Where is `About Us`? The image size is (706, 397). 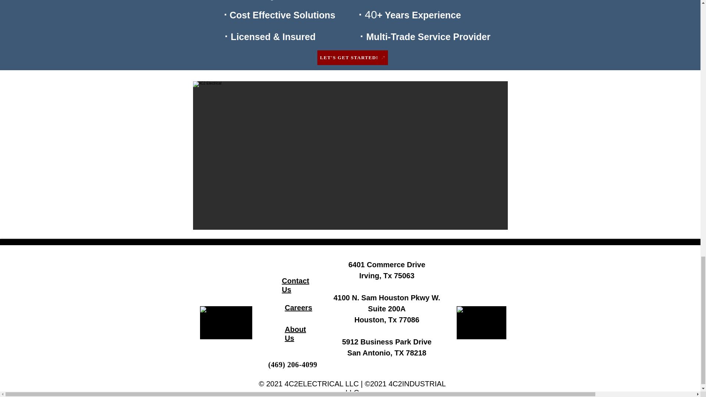 About Us is located at coordinates (295, 333).